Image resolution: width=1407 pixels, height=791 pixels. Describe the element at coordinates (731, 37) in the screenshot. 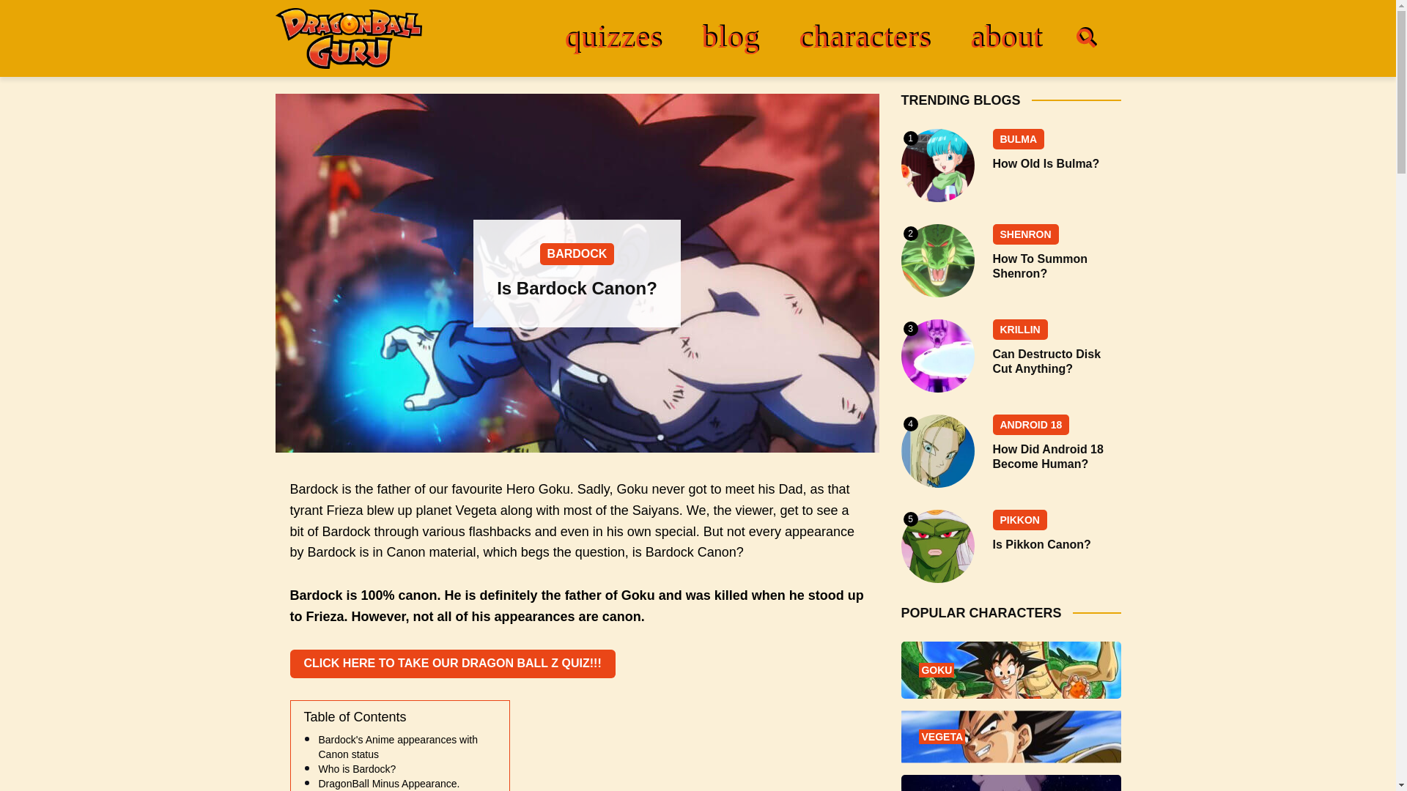

I see `blog` at that location.